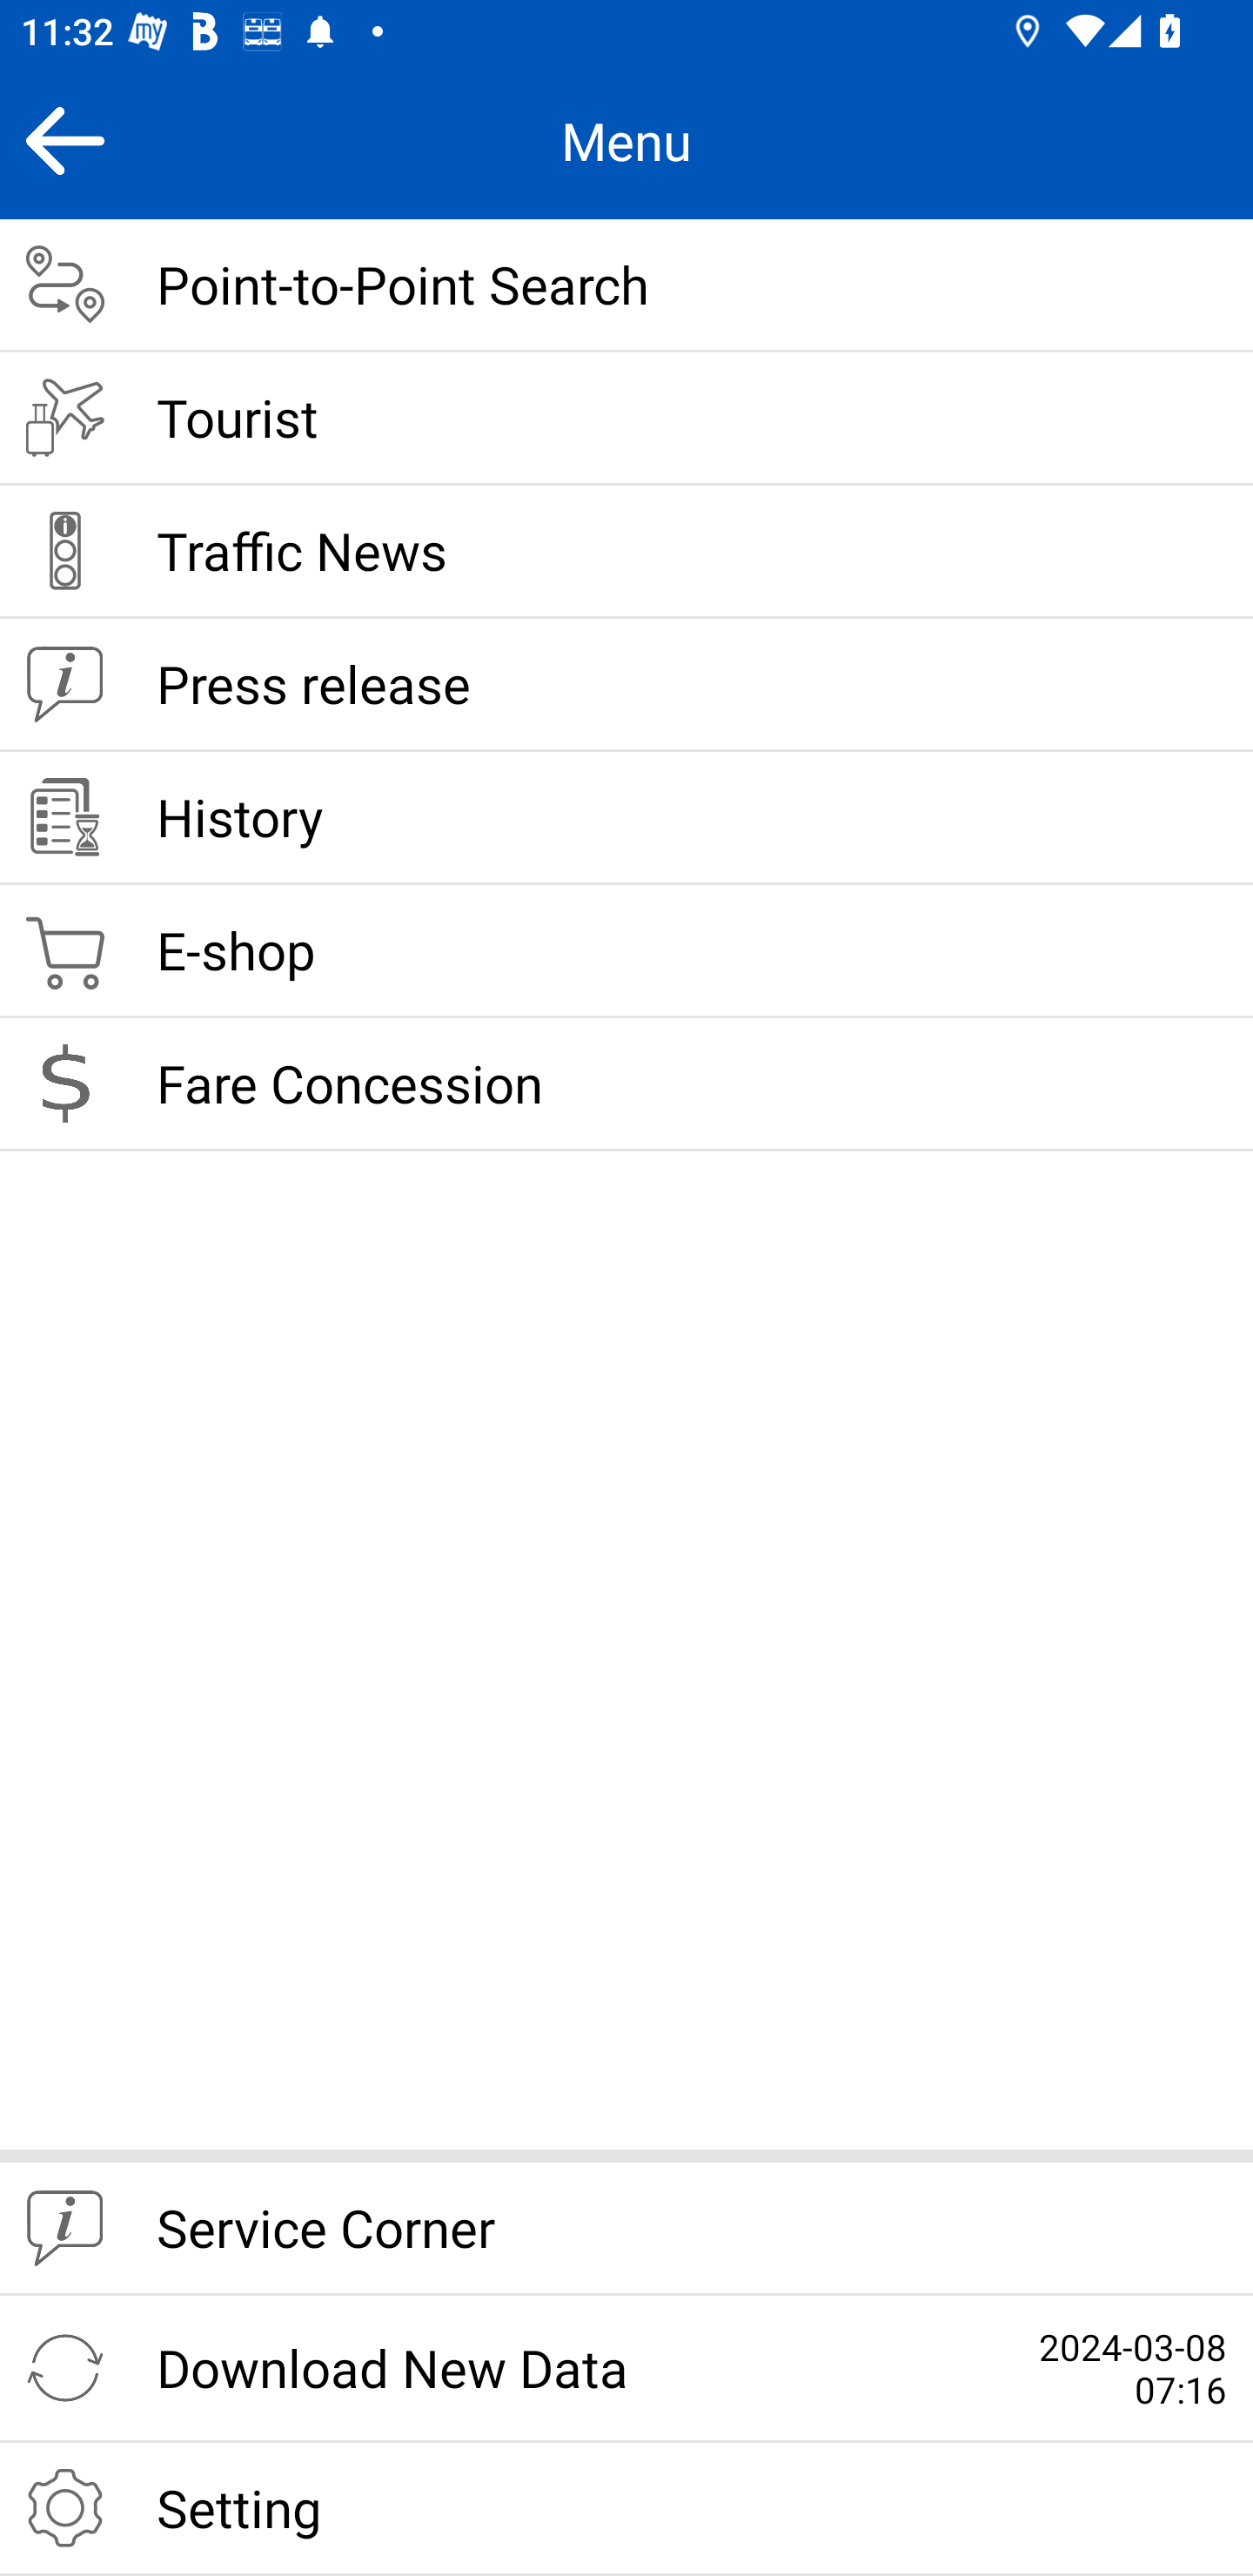 This screenshot has height=2576, width=1253. I want to click on Service Corner, so click(626, 2230).